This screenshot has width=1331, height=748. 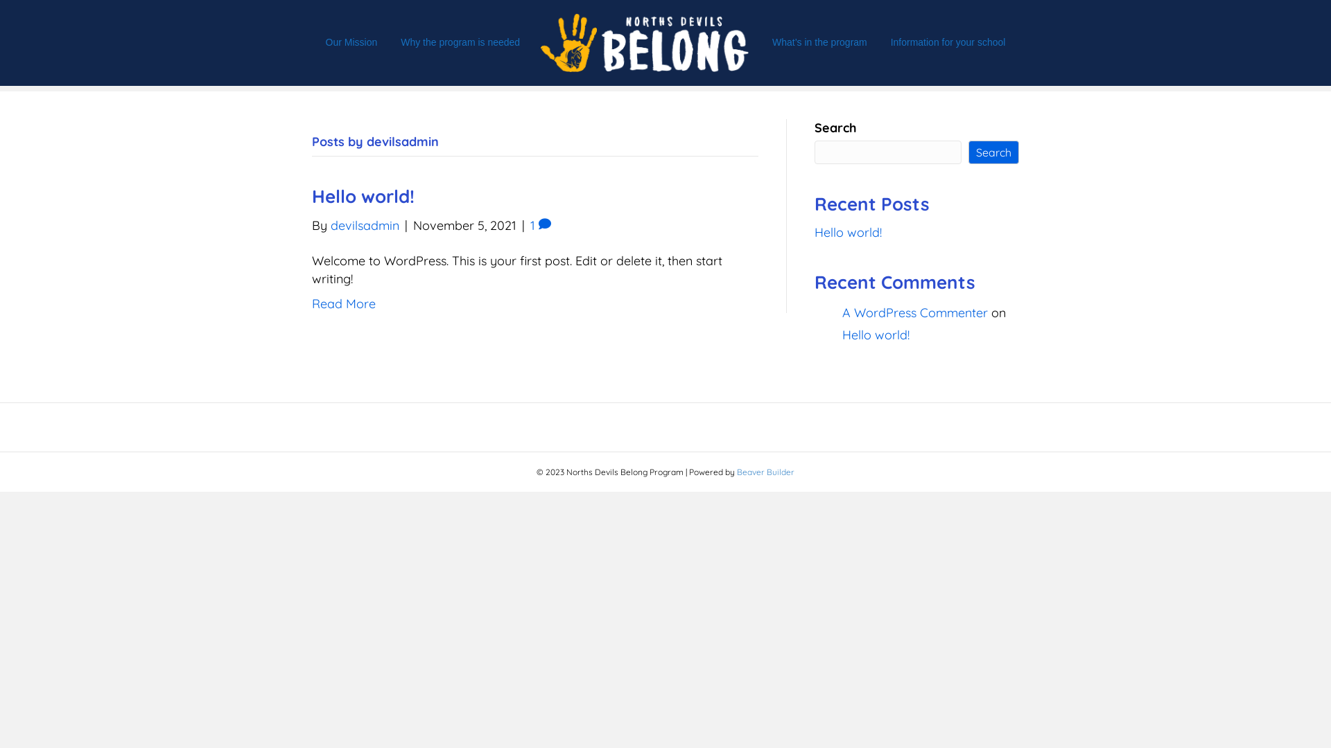 What do you see at coordinates (363, 197) in the screenshot?
I see `Hello world!` at bounding box center [363, 197].